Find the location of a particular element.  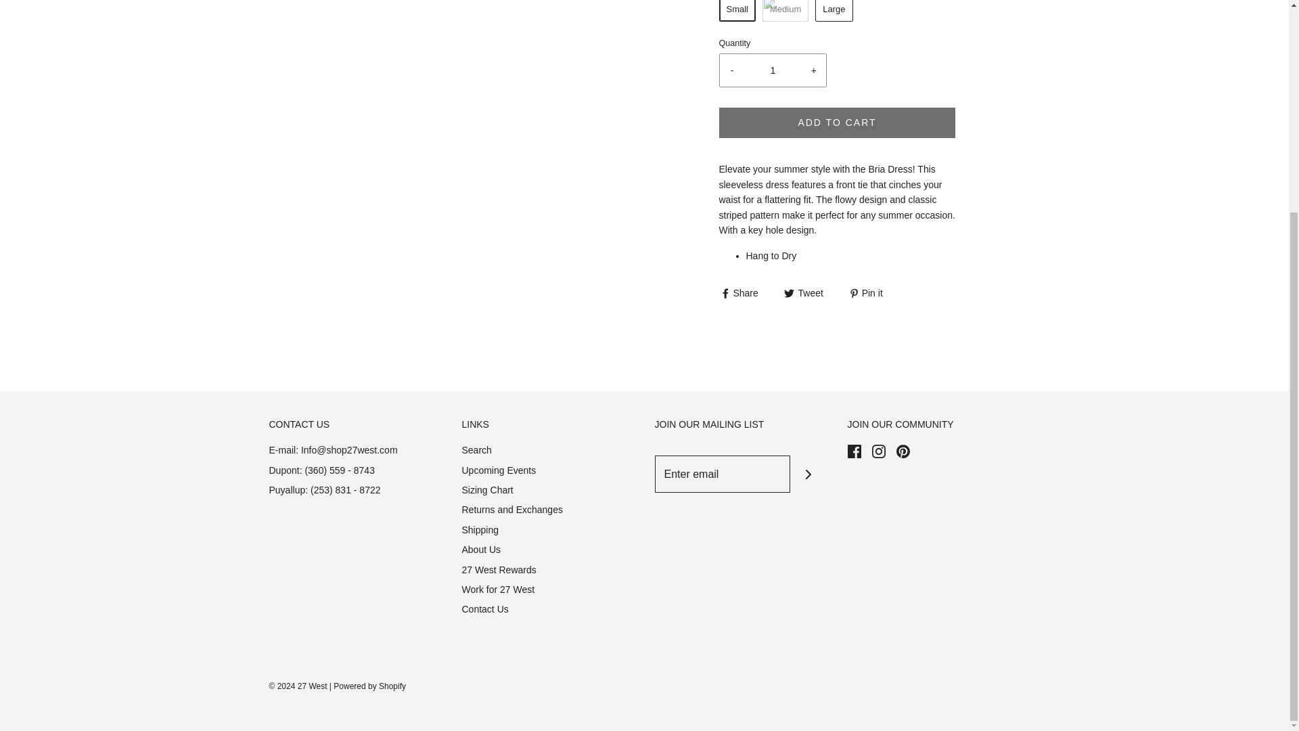

1 is located at coordinates (773, 70).